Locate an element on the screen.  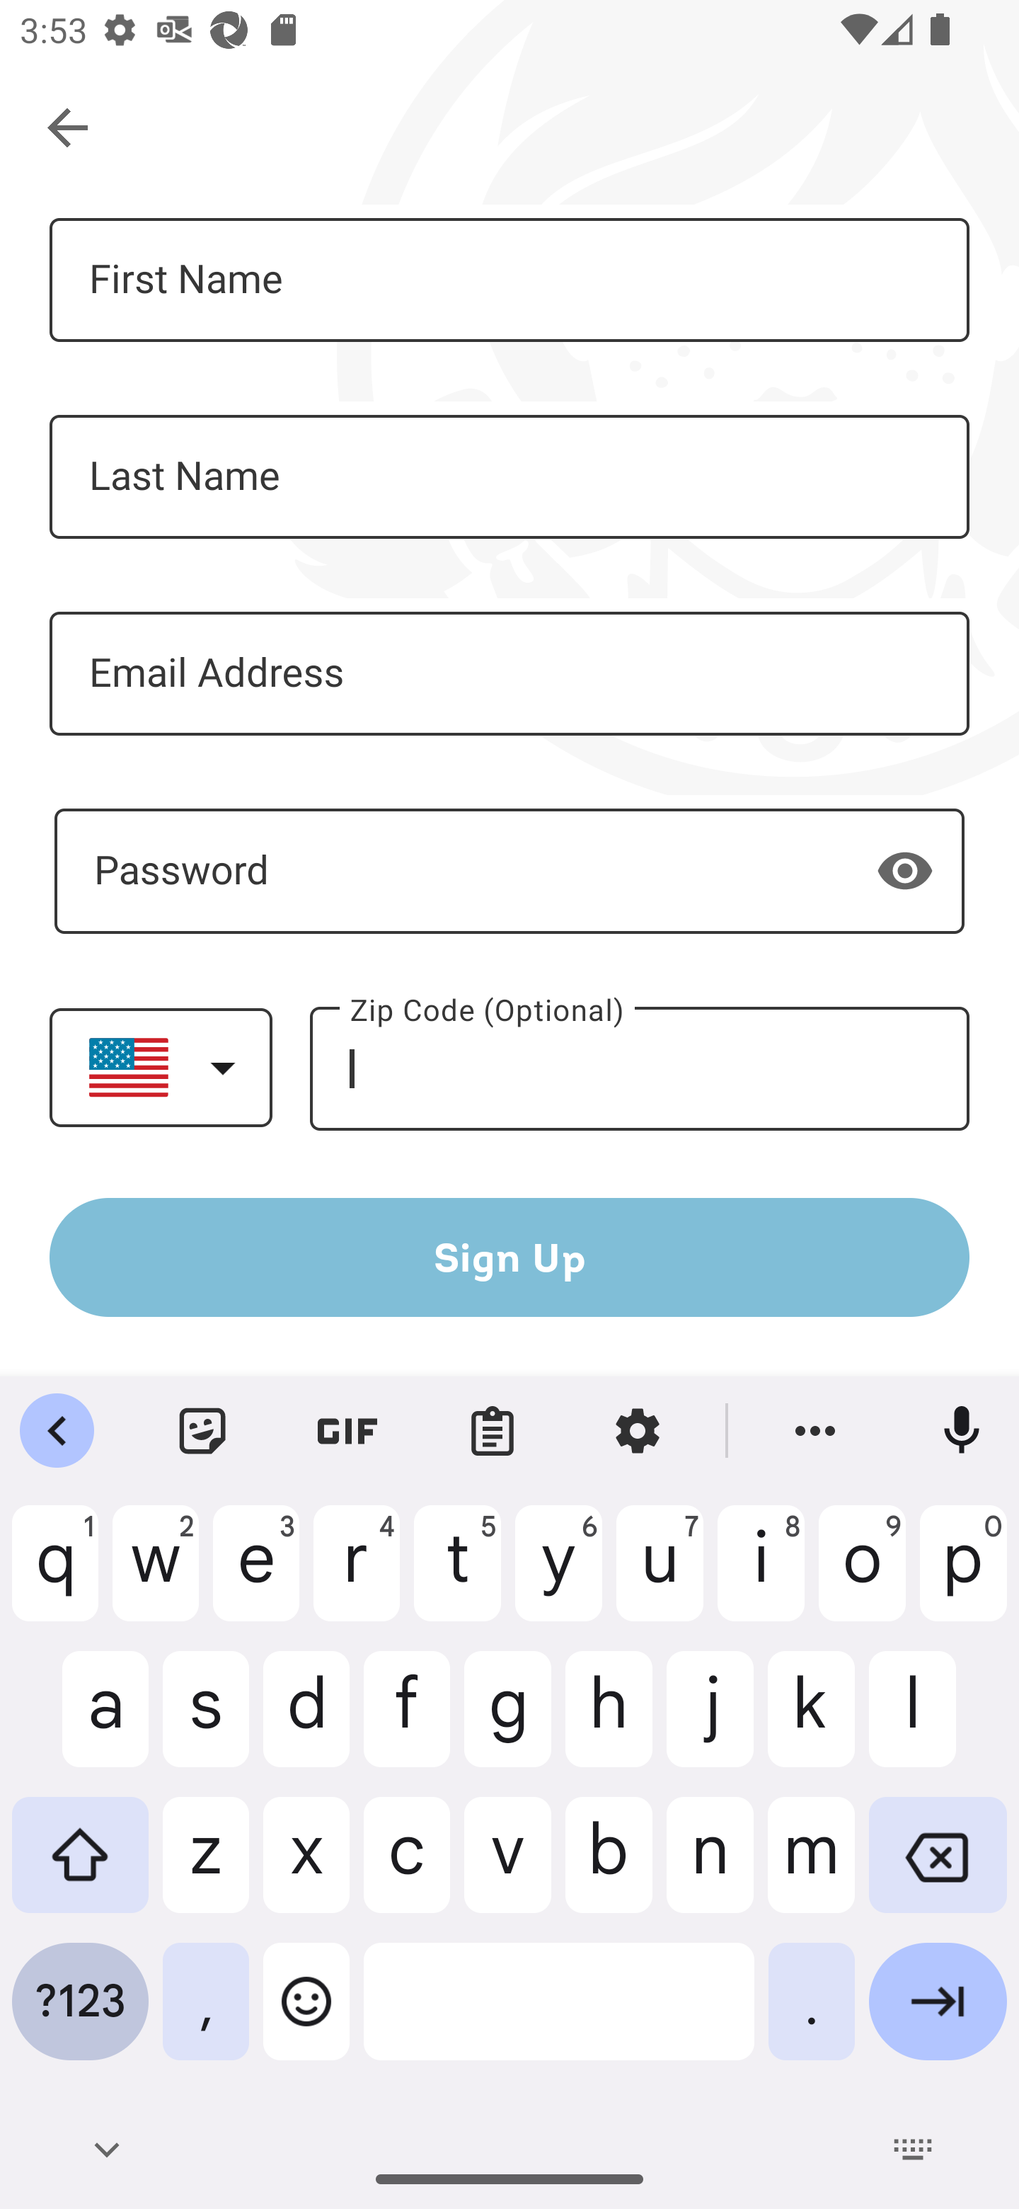
Last Name - Required is located at coordinates (509, 477).